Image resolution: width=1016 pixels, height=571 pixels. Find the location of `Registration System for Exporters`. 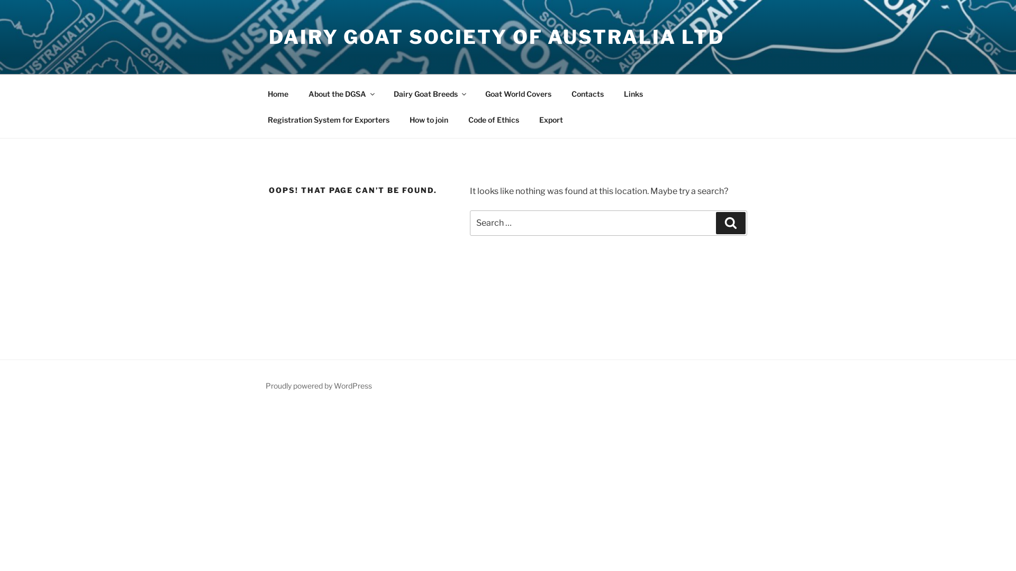

Registration System for Exporters is located at coordinates (328, 119).